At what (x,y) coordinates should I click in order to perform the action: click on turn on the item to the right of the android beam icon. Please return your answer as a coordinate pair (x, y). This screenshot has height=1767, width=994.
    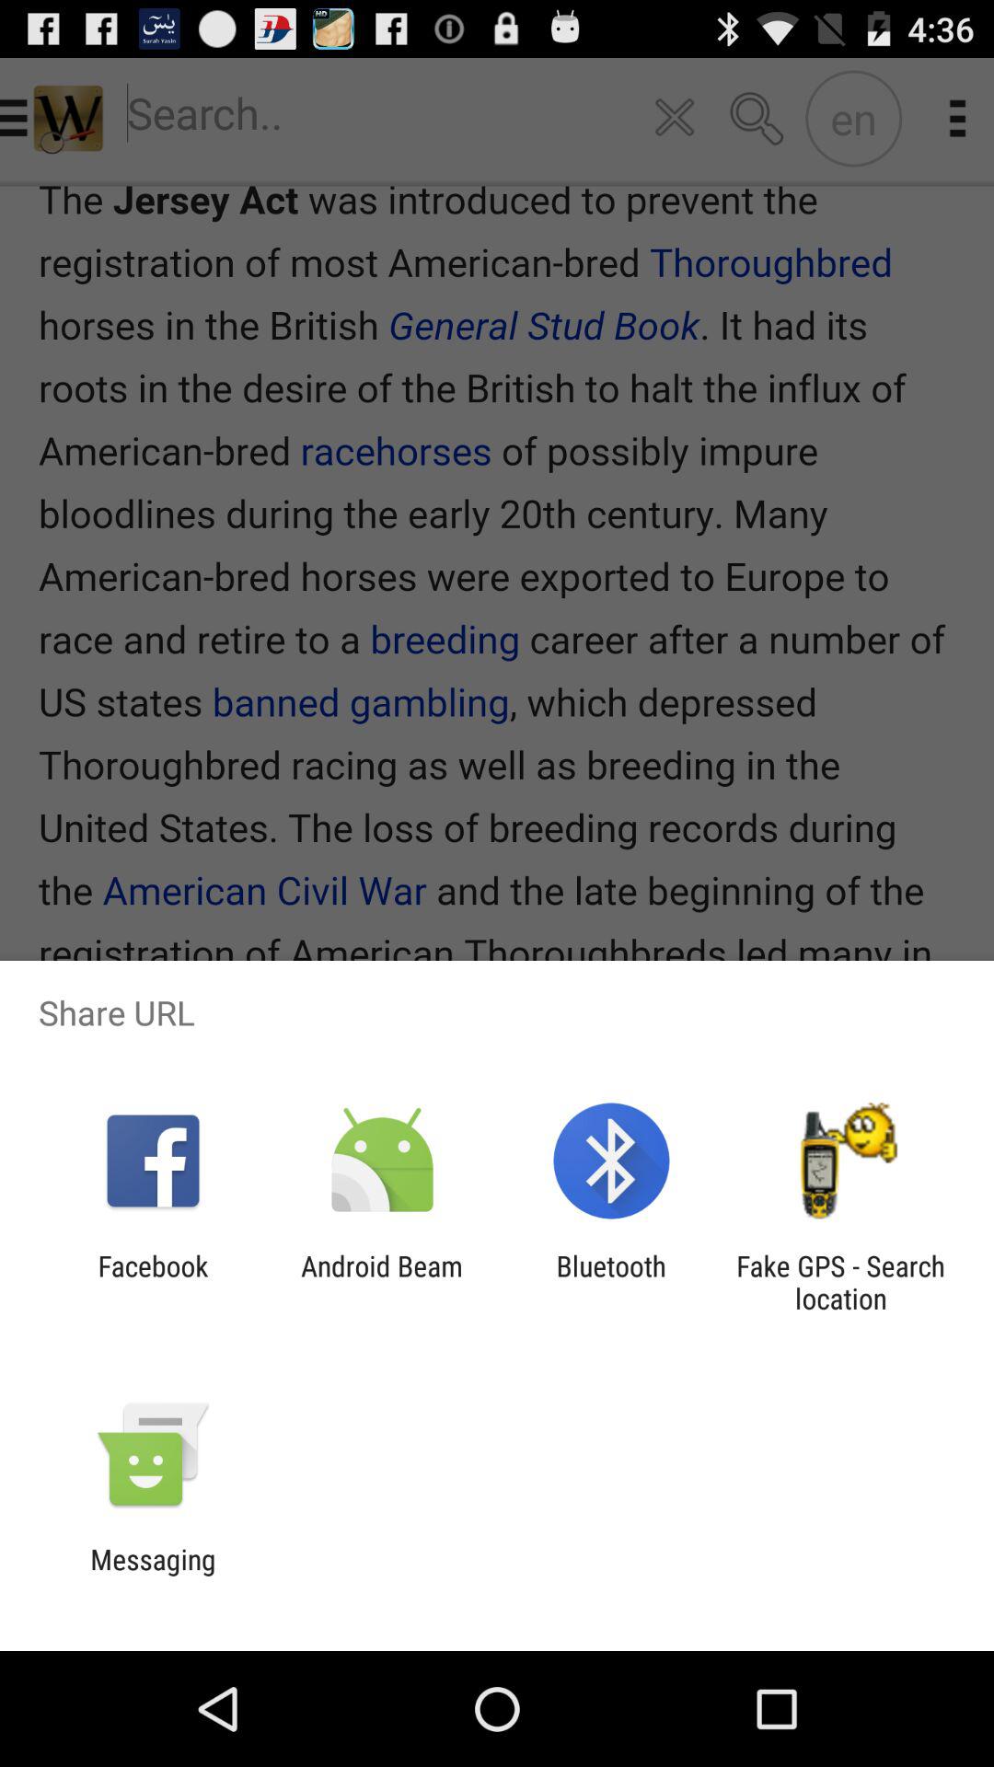
    Looking at the image, I should click on (611, 1282).